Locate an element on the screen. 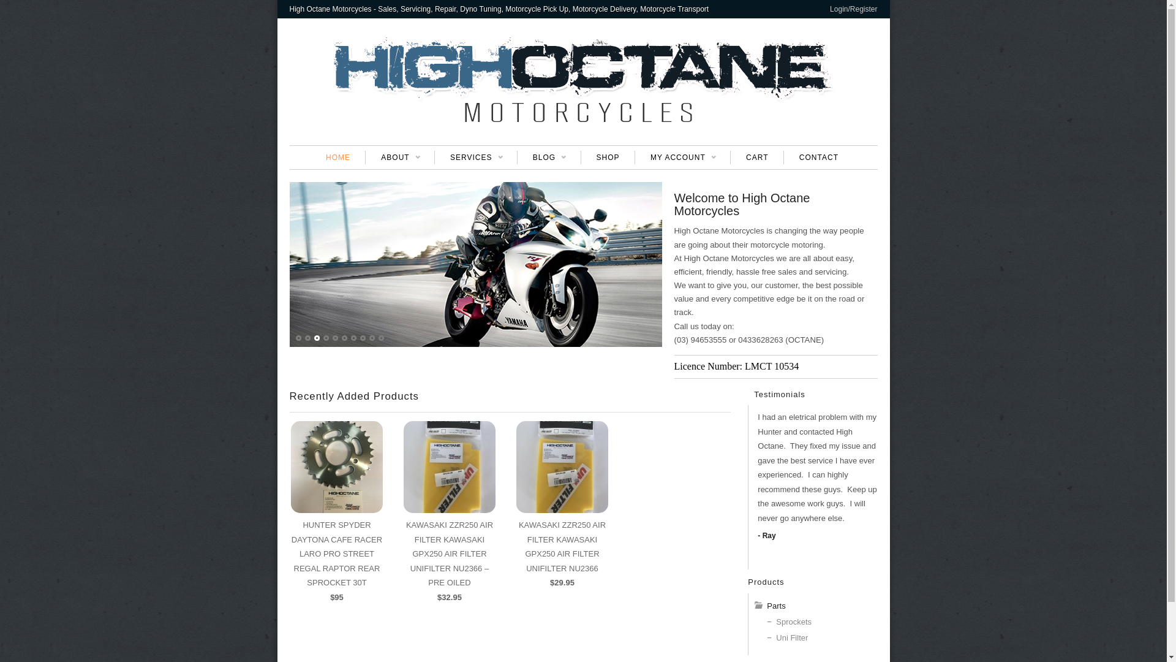  3 is located at coordinates (317, 338).